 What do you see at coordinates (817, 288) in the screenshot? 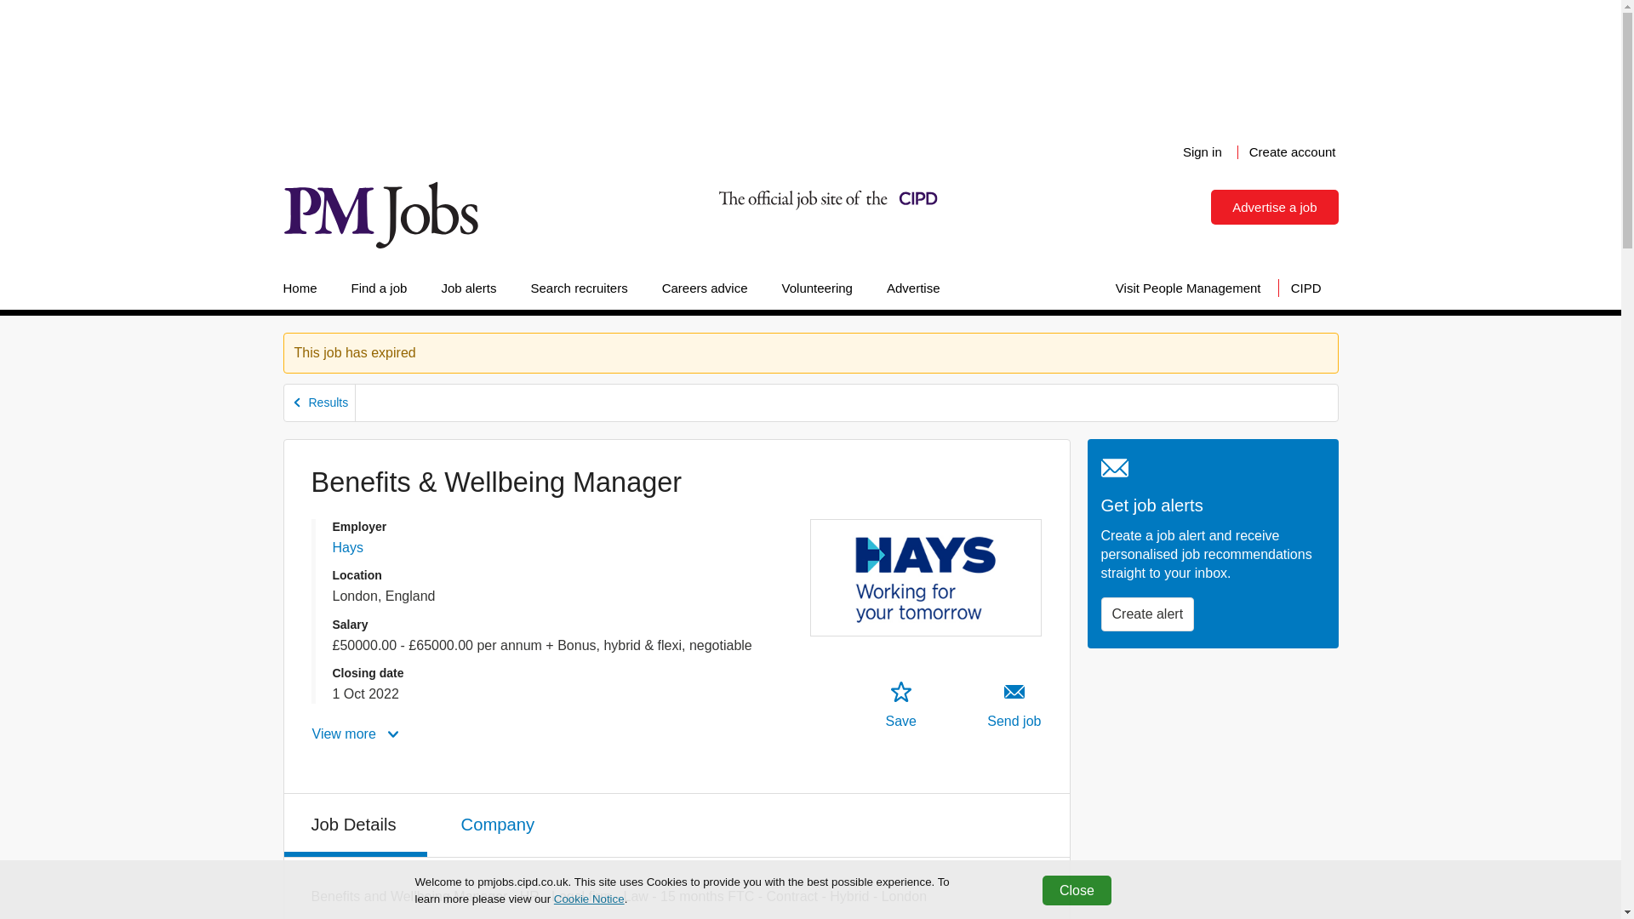
I see `Volunteering` at bounding box center [817, 288].